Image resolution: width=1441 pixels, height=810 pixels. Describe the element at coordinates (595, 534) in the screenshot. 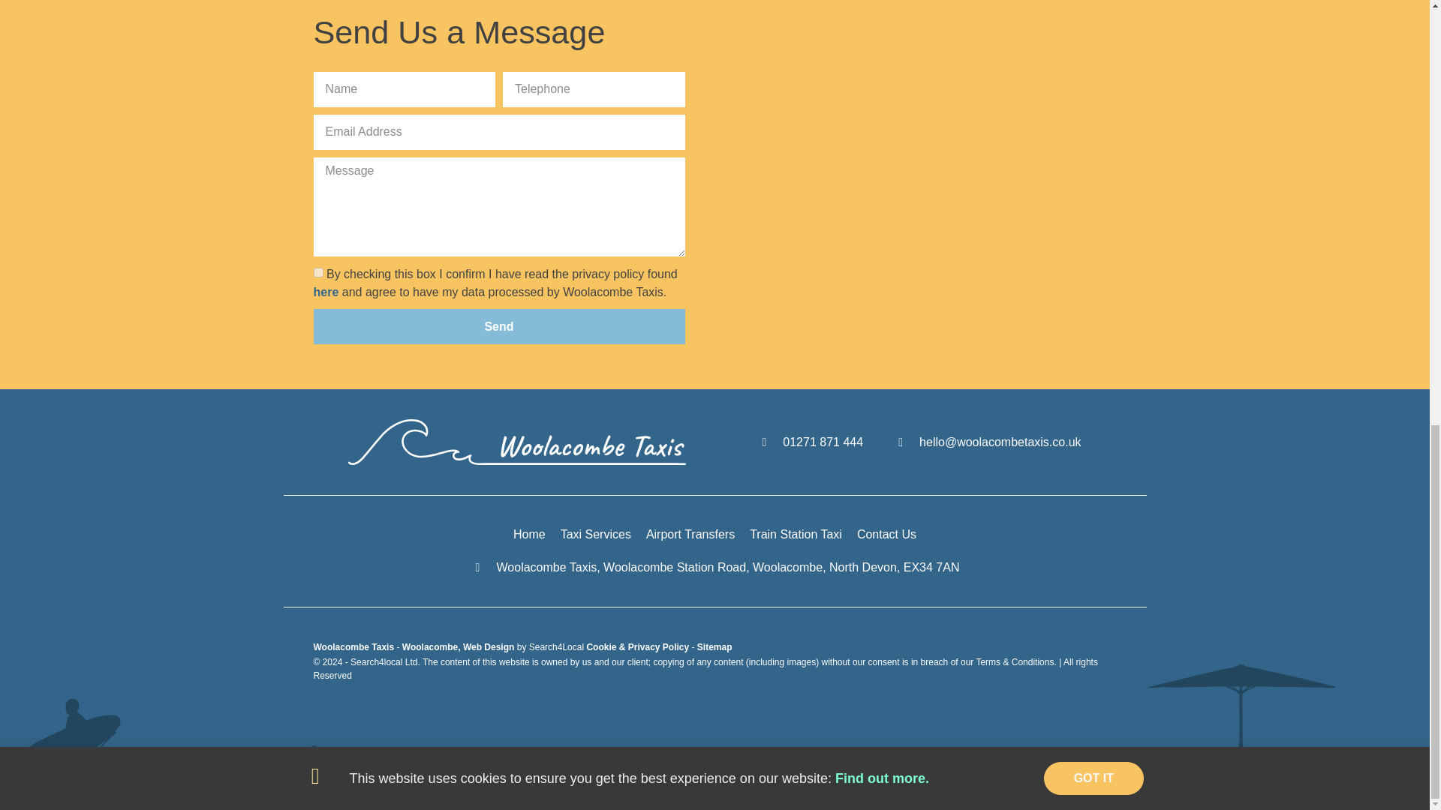

I see `Taxi Services` at that location.